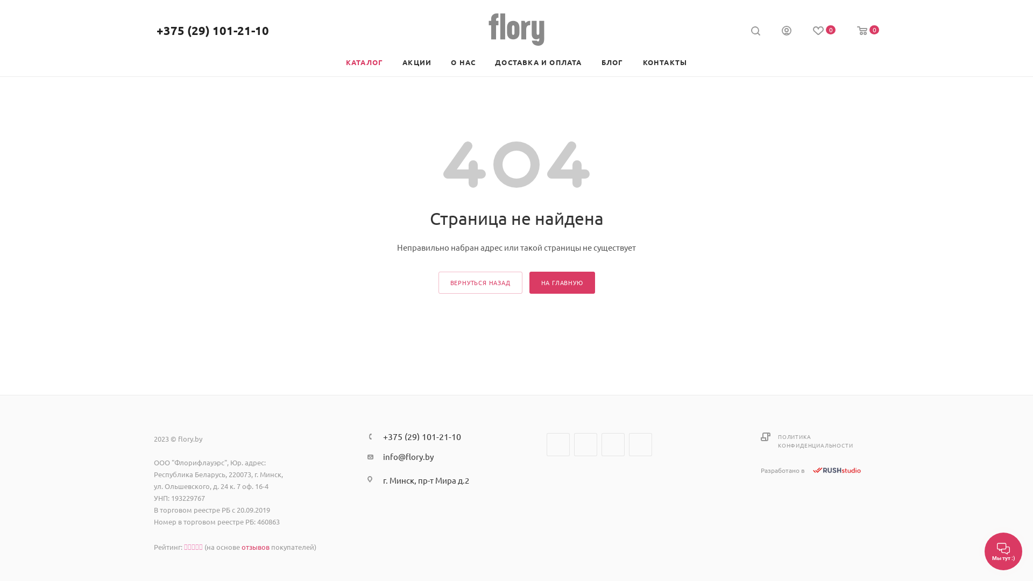 The image size is (1033, 581). What do you see at coordinates (682, 480) in the screenshot?
I see `Belkart` at bounding box center [682, 480].